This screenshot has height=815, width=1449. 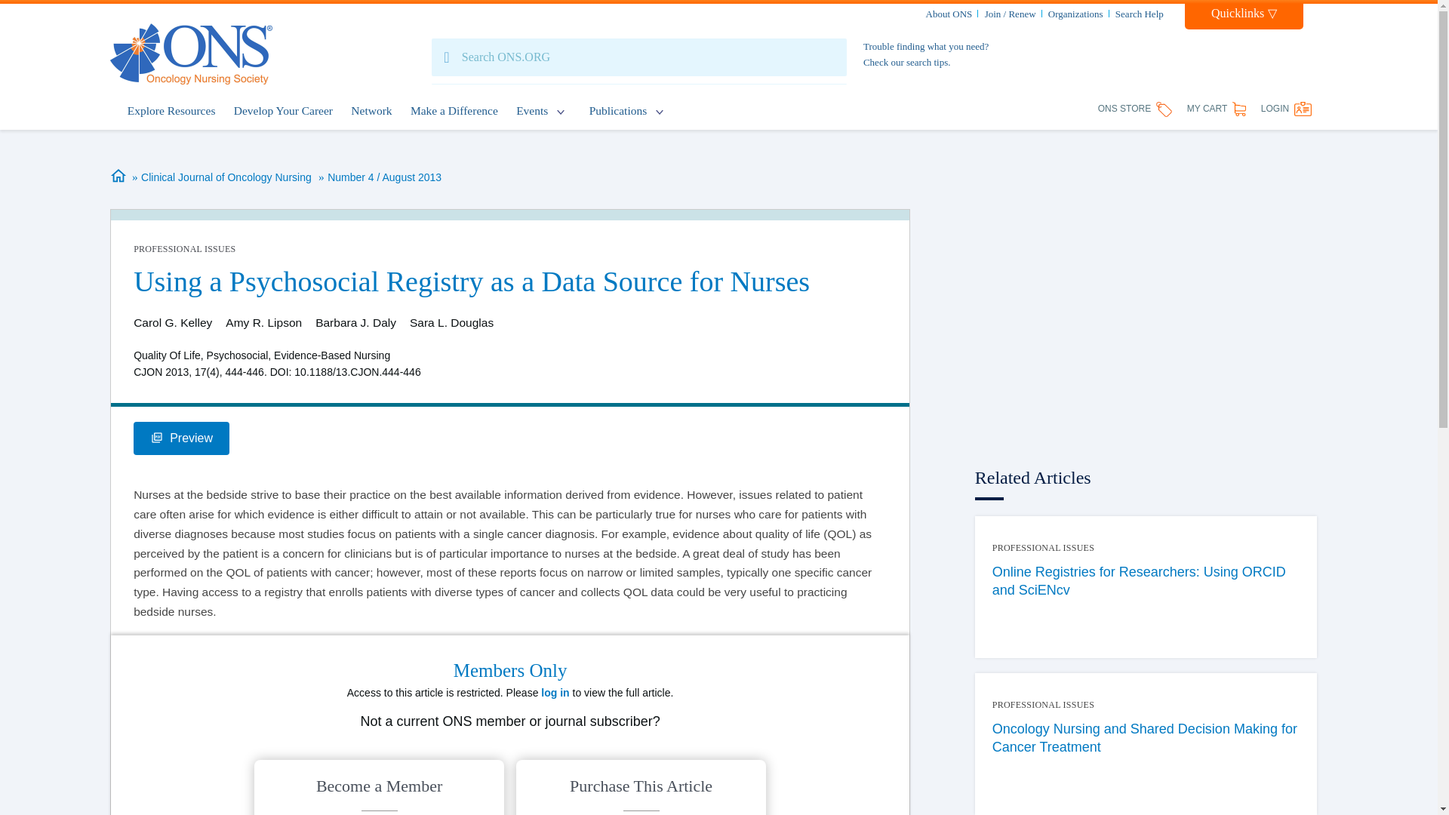 I want to click on Homepage, so click(x=119, y=177).